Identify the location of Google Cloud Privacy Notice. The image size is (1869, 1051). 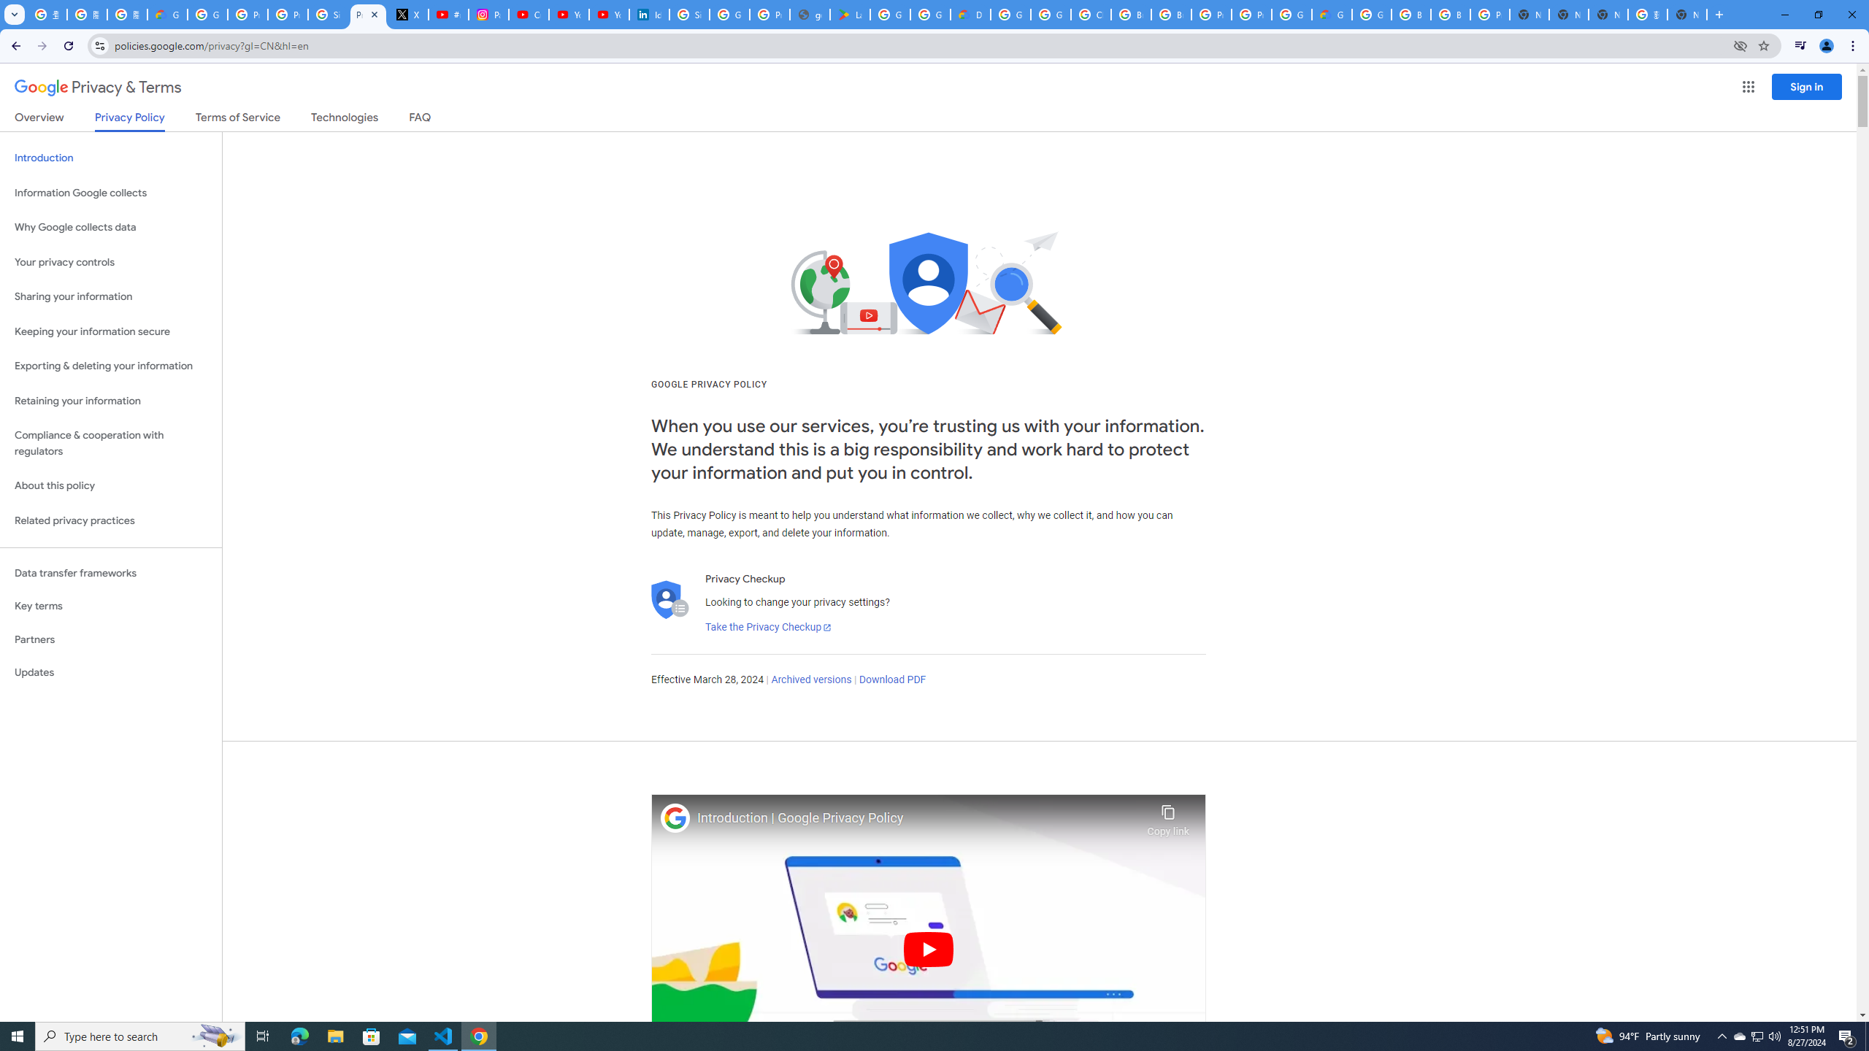
(167, 15).